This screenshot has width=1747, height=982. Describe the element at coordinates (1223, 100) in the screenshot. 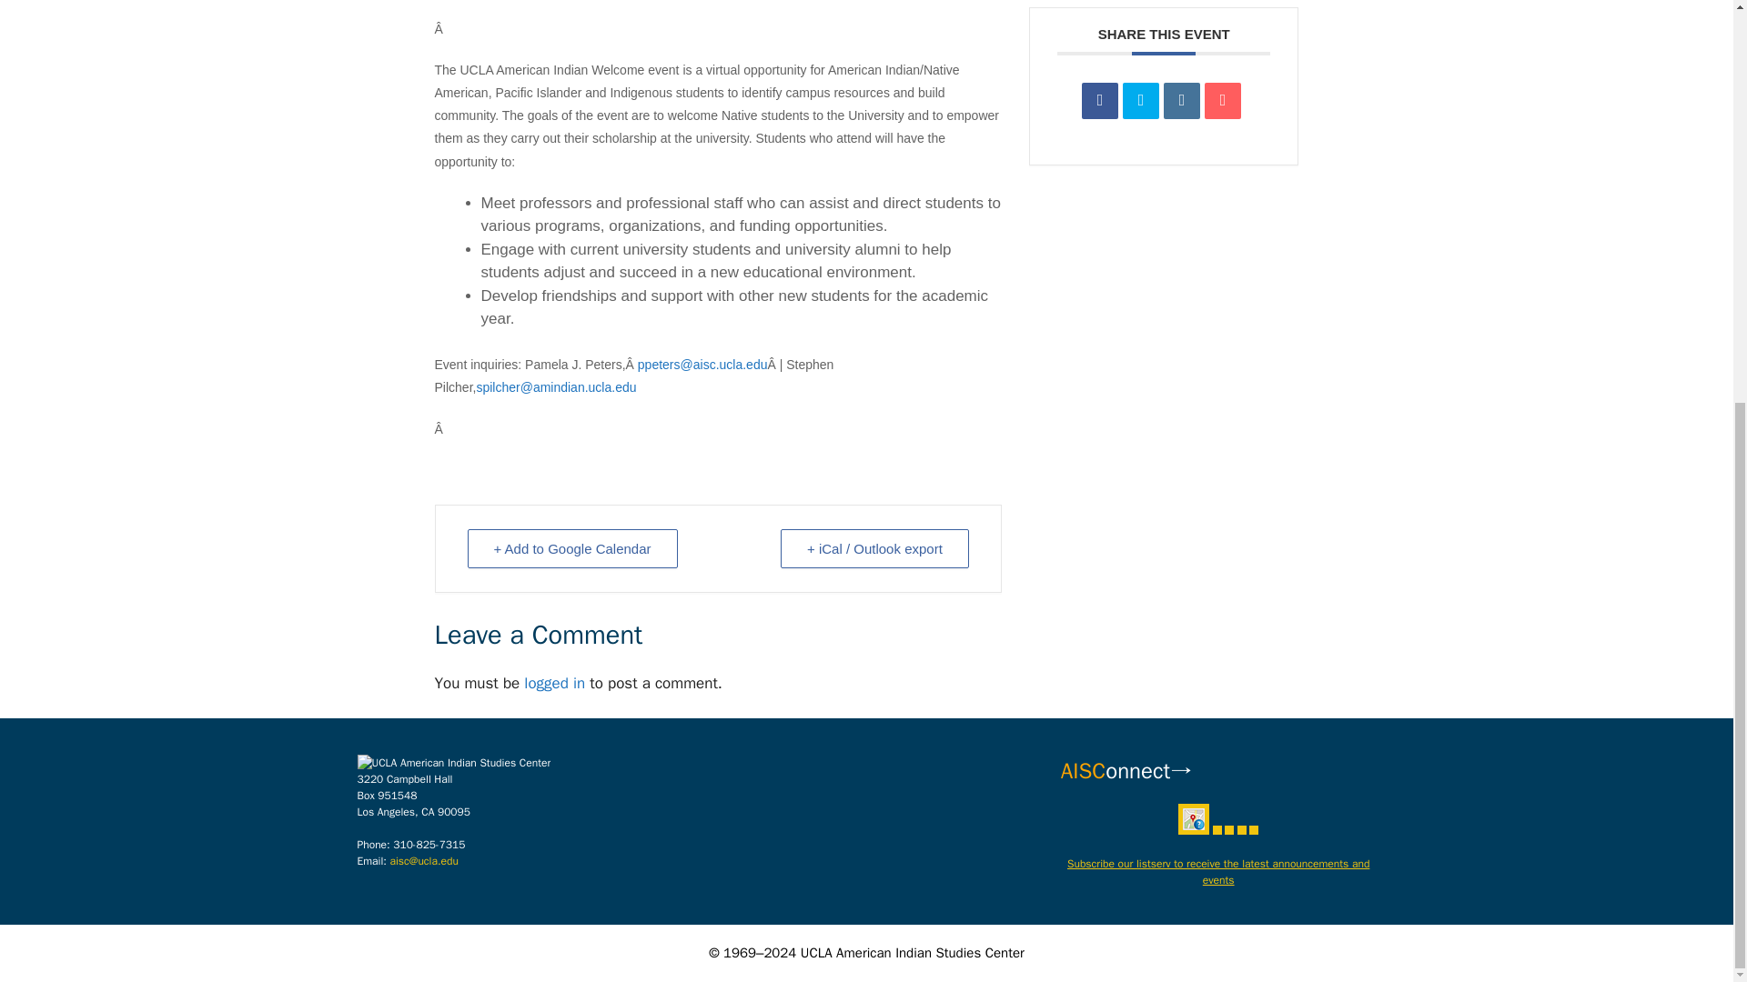

I see `Email` at that location.